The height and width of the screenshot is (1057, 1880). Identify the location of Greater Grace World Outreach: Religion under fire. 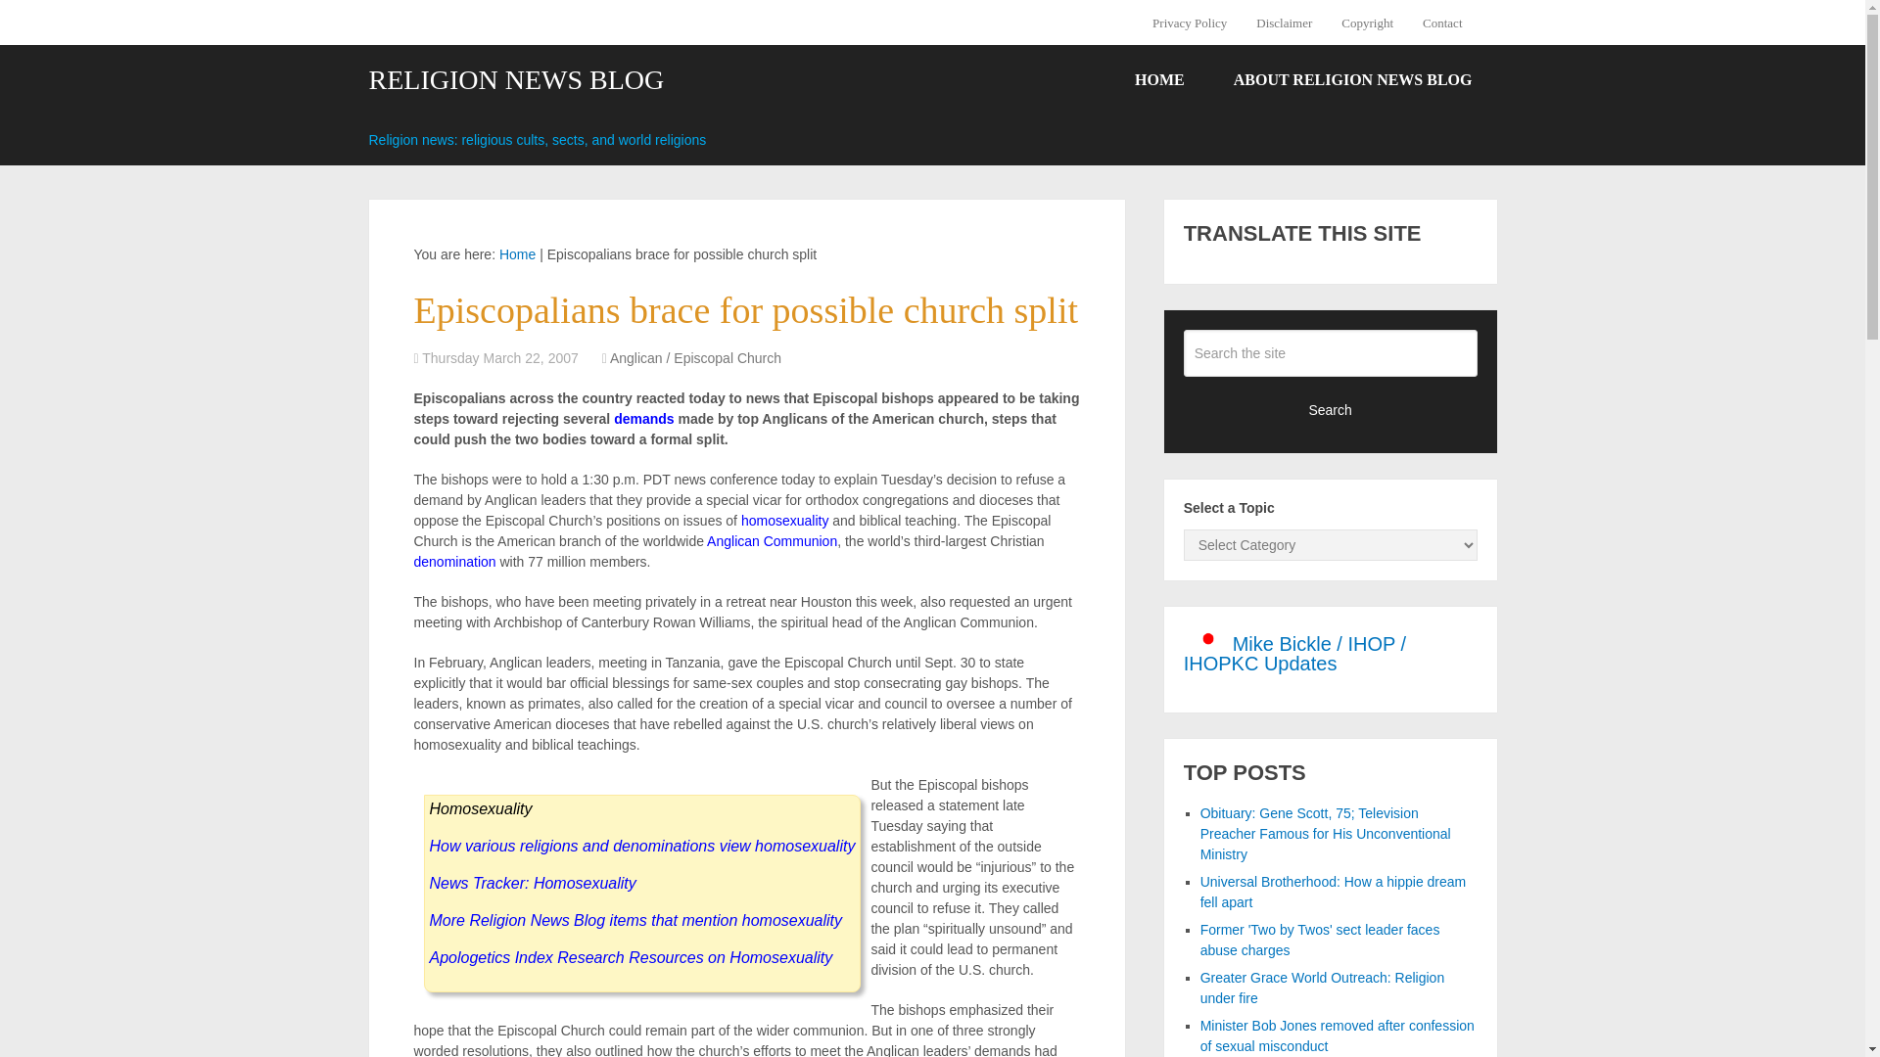
(1323, 988).